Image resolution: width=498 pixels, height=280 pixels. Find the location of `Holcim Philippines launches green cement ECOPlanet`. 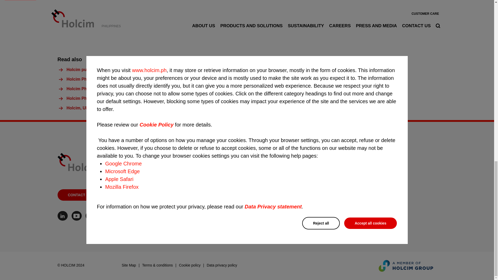

Holcim Philippines launches green cement ECOPlanet is located at coordinates (120, 89).